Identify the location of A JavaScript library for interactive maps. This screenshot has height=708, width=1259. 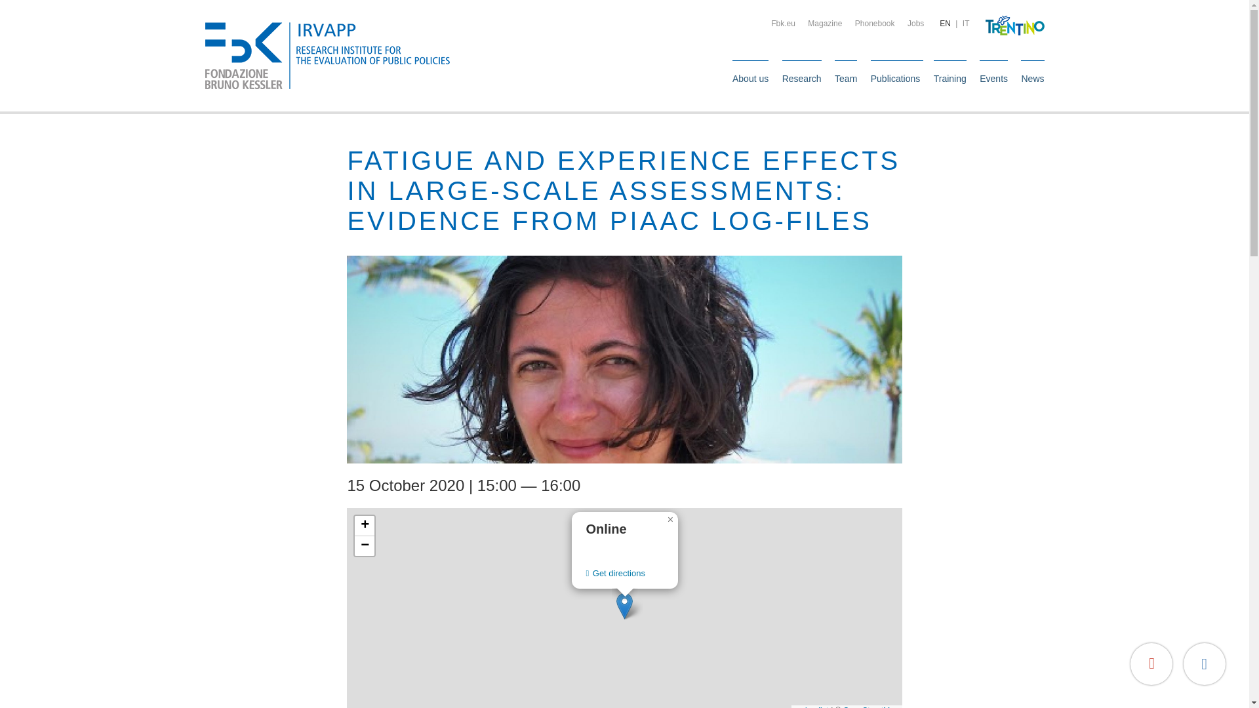
(811, 707).